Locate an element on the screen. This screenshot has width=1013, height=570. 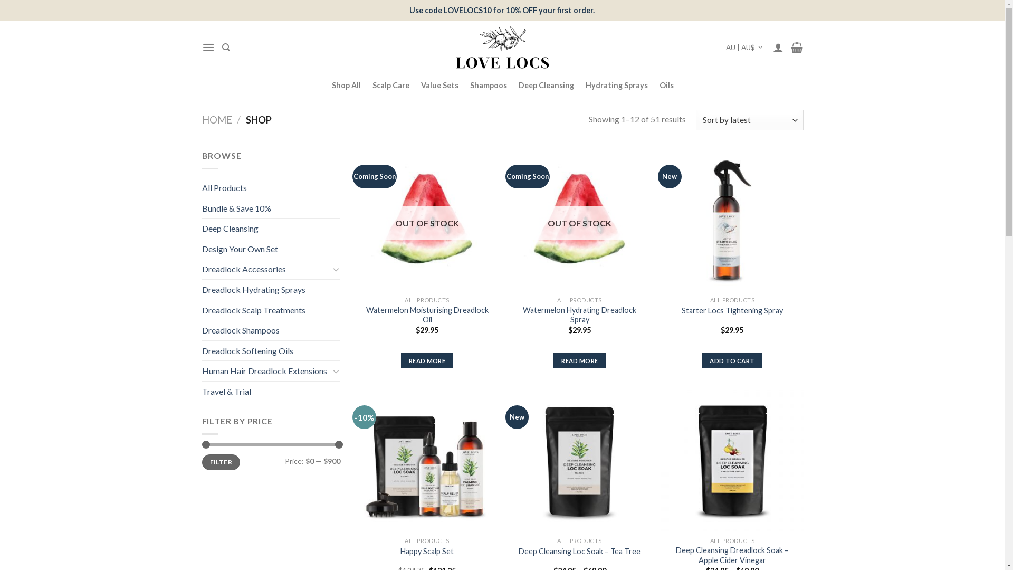
FILTER is located at coordinates (221, 462).